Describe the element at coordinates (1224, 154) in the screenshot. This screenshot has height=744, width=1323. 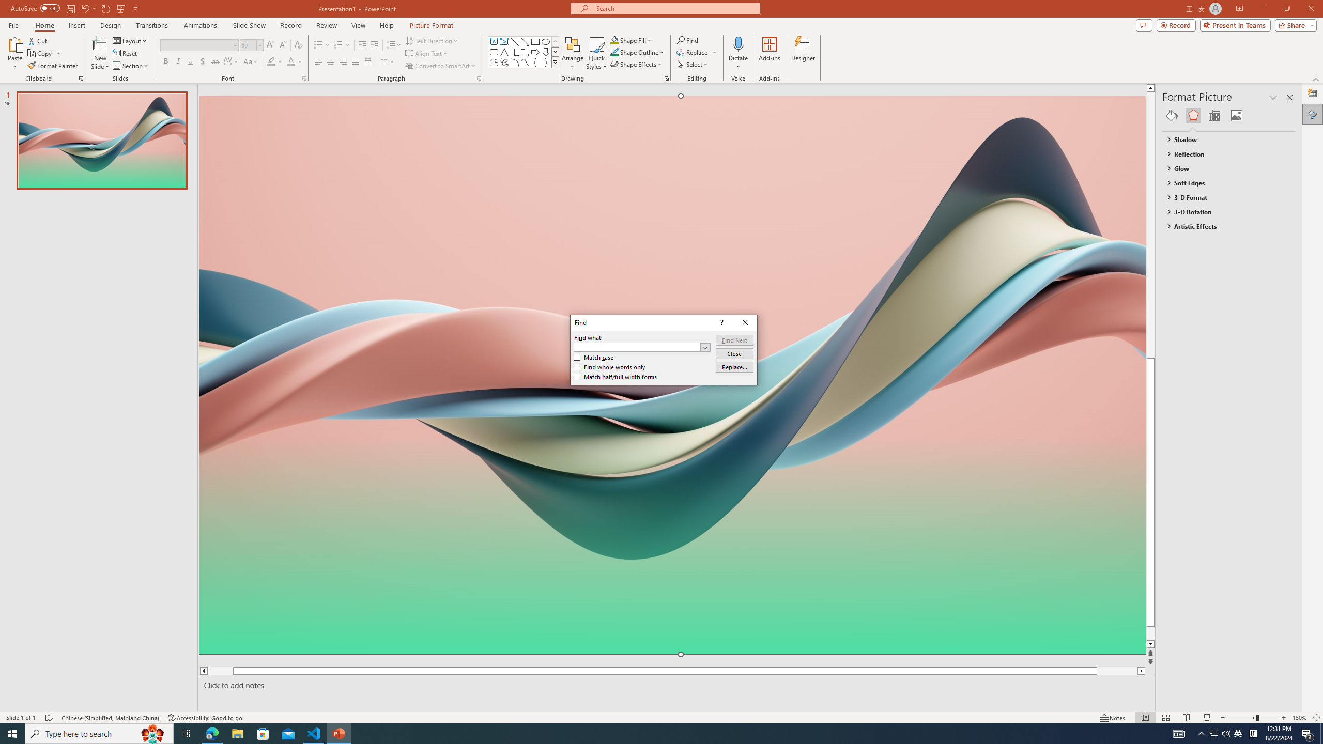
I see `3-D Format` at that location.